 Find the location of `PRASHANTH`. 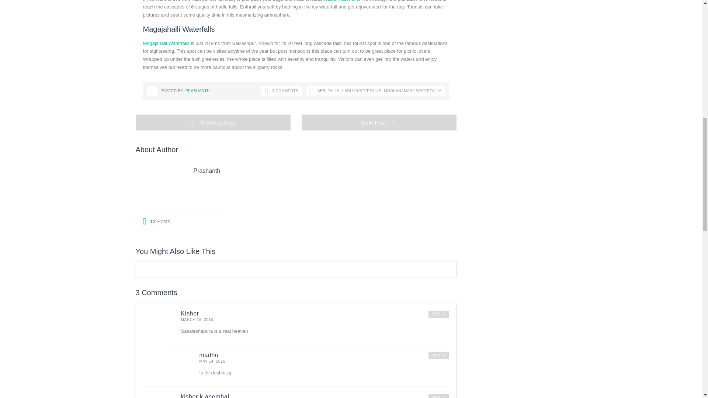

PRASHANTH is located at coordinates (198, 91).